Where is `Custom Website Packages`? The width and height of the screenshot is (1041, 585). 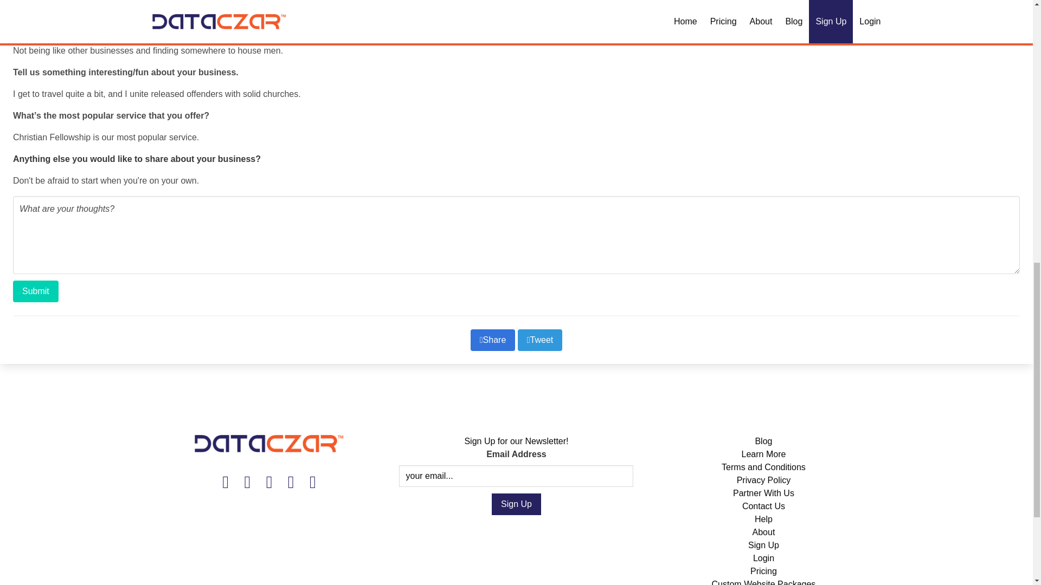 Custom Website Packages is located at coordinates (764, 582).